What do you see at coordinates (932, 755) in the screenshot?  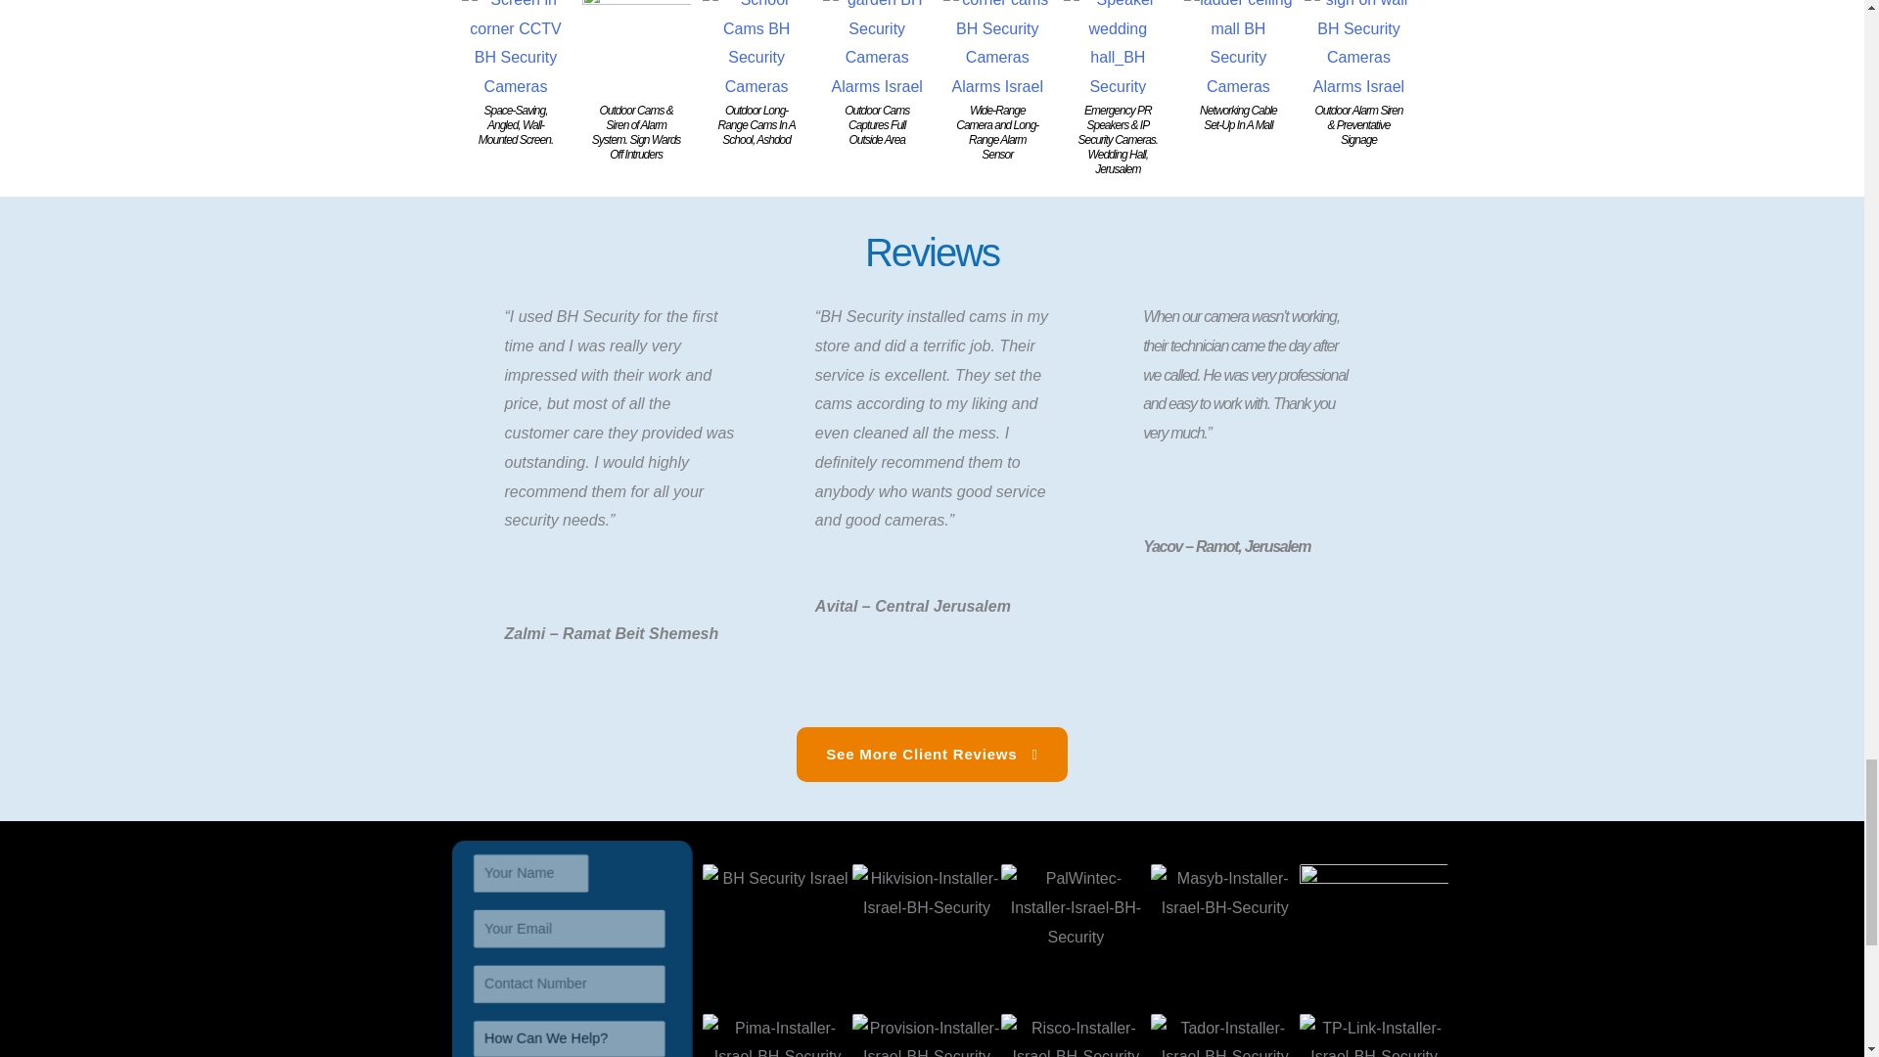 I see `See More Client Reviews` at bounding box center [932, 755].